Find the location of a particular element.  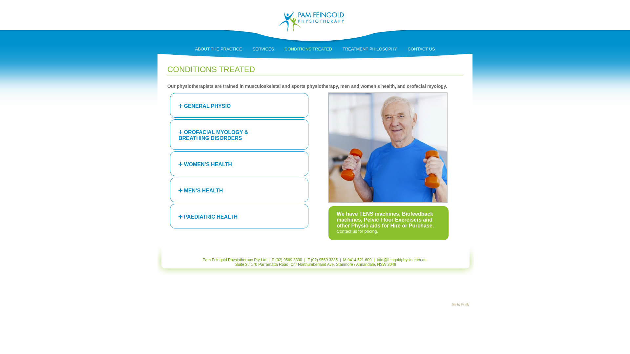

GENERAL PHYSIO is located at coordinates (239, 106).